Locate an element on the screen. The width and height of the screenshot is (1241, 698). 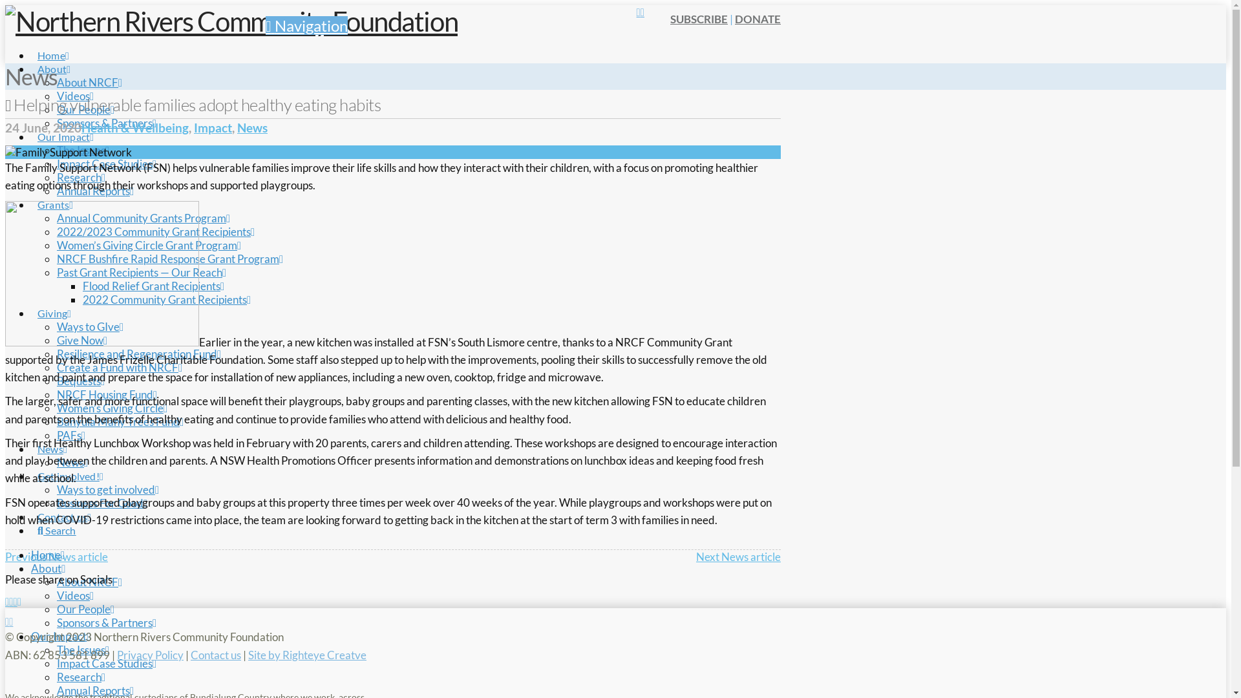
Business For Good is located at coordinates (102, 503).